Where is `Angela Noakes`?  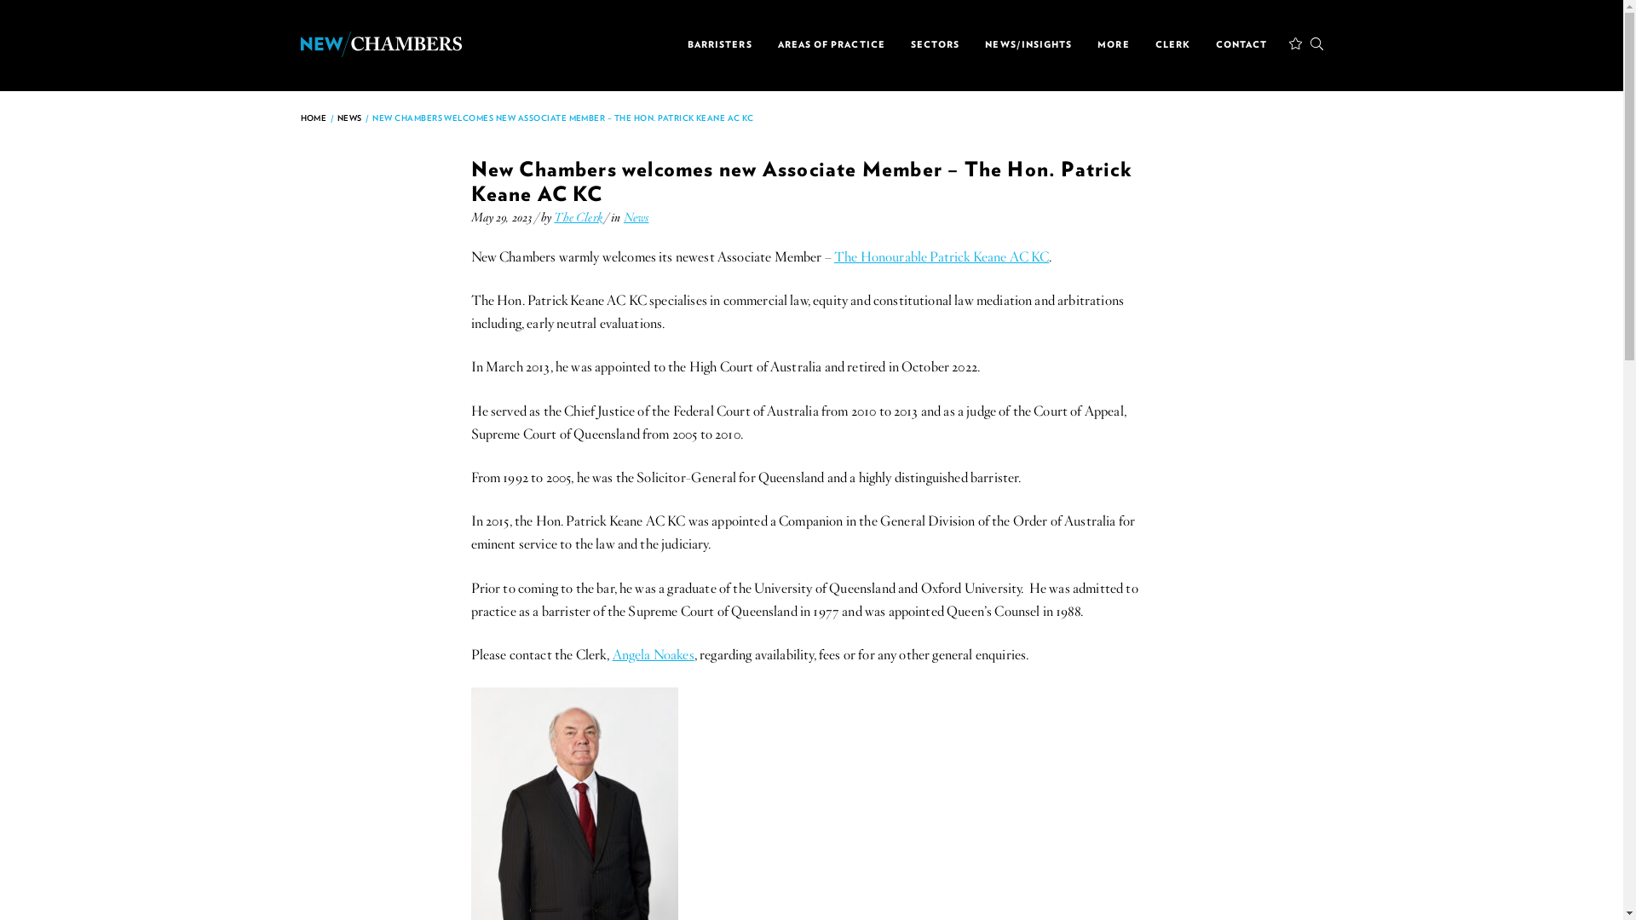
Angela Noakes is located at coordinates (653, 654).